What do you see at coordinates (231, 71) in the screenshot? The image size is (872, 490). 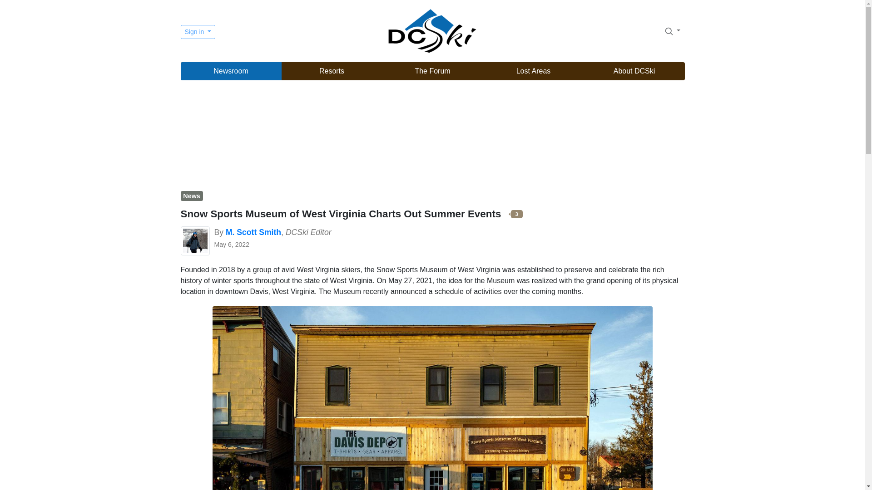 I see `Newsroom` at bounding box center [231, 71].